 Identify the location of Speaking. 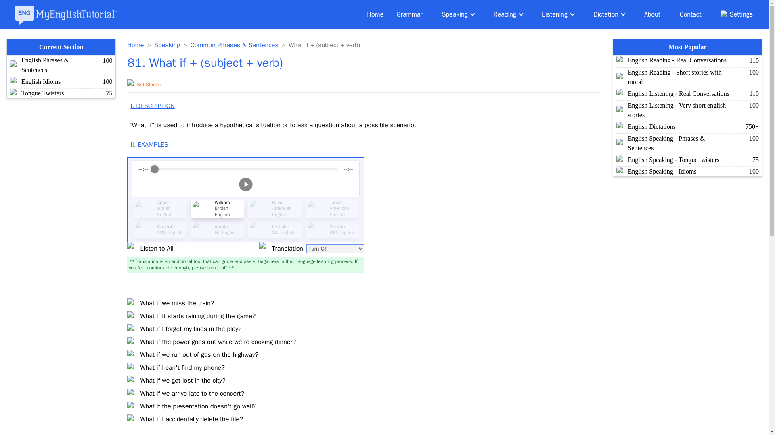
(458, 14).